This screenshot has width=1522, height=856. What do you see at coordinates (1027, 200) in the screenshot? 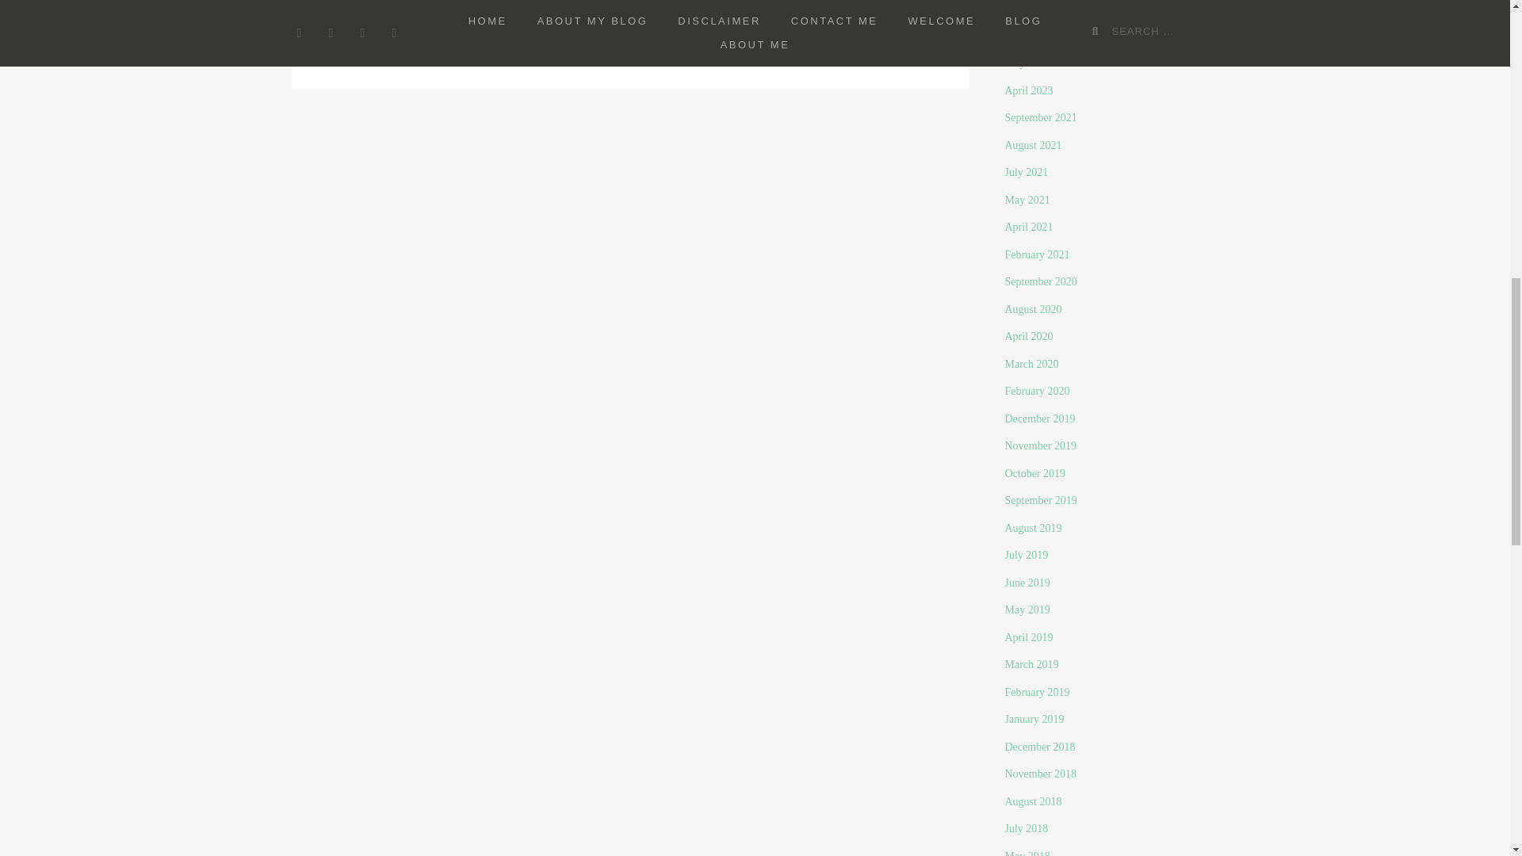
I see `May 2021` at bounding box center [1027, 200].